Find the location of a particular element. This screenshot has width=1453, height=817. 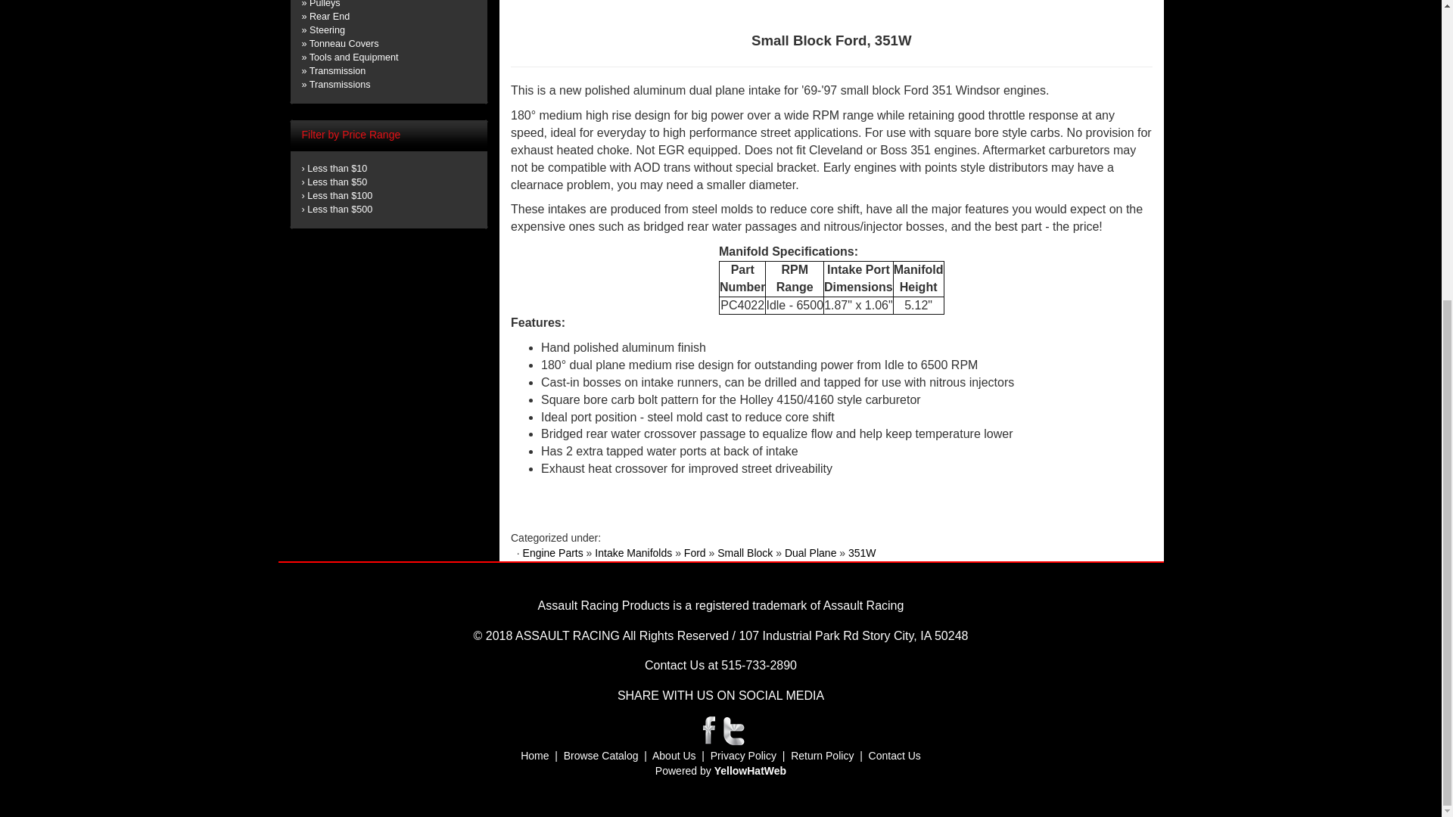

Rear End is located at coordinates (329, 17).